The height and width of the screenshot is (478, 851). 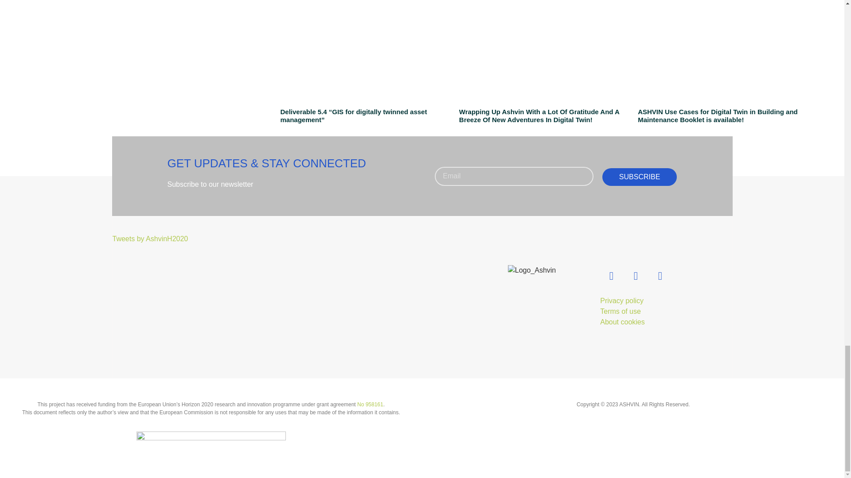 What do you see at coordinates (621, 300) in the screenshot?
I see `Privacy policy` at bounding box center [621, 300].